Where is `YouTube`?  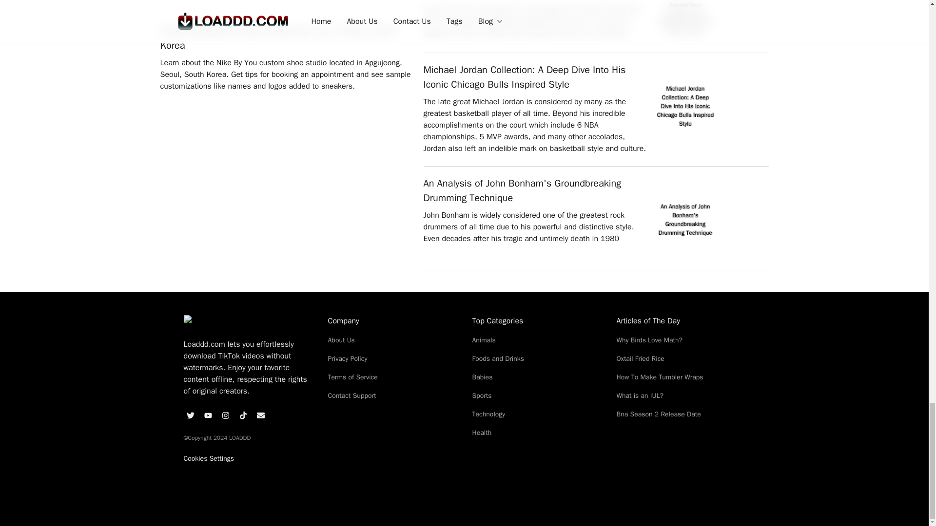
YouTube is located at coordinates (208, 415).